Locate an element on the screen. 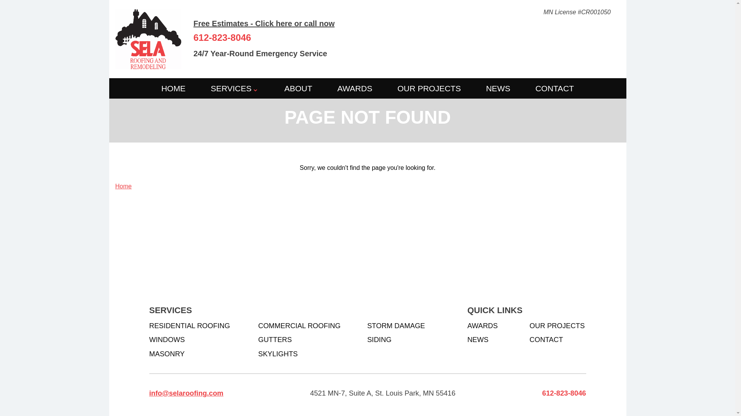 The height and width of the screenshot is (416, 741). Services is located at coordinates (255, 88).